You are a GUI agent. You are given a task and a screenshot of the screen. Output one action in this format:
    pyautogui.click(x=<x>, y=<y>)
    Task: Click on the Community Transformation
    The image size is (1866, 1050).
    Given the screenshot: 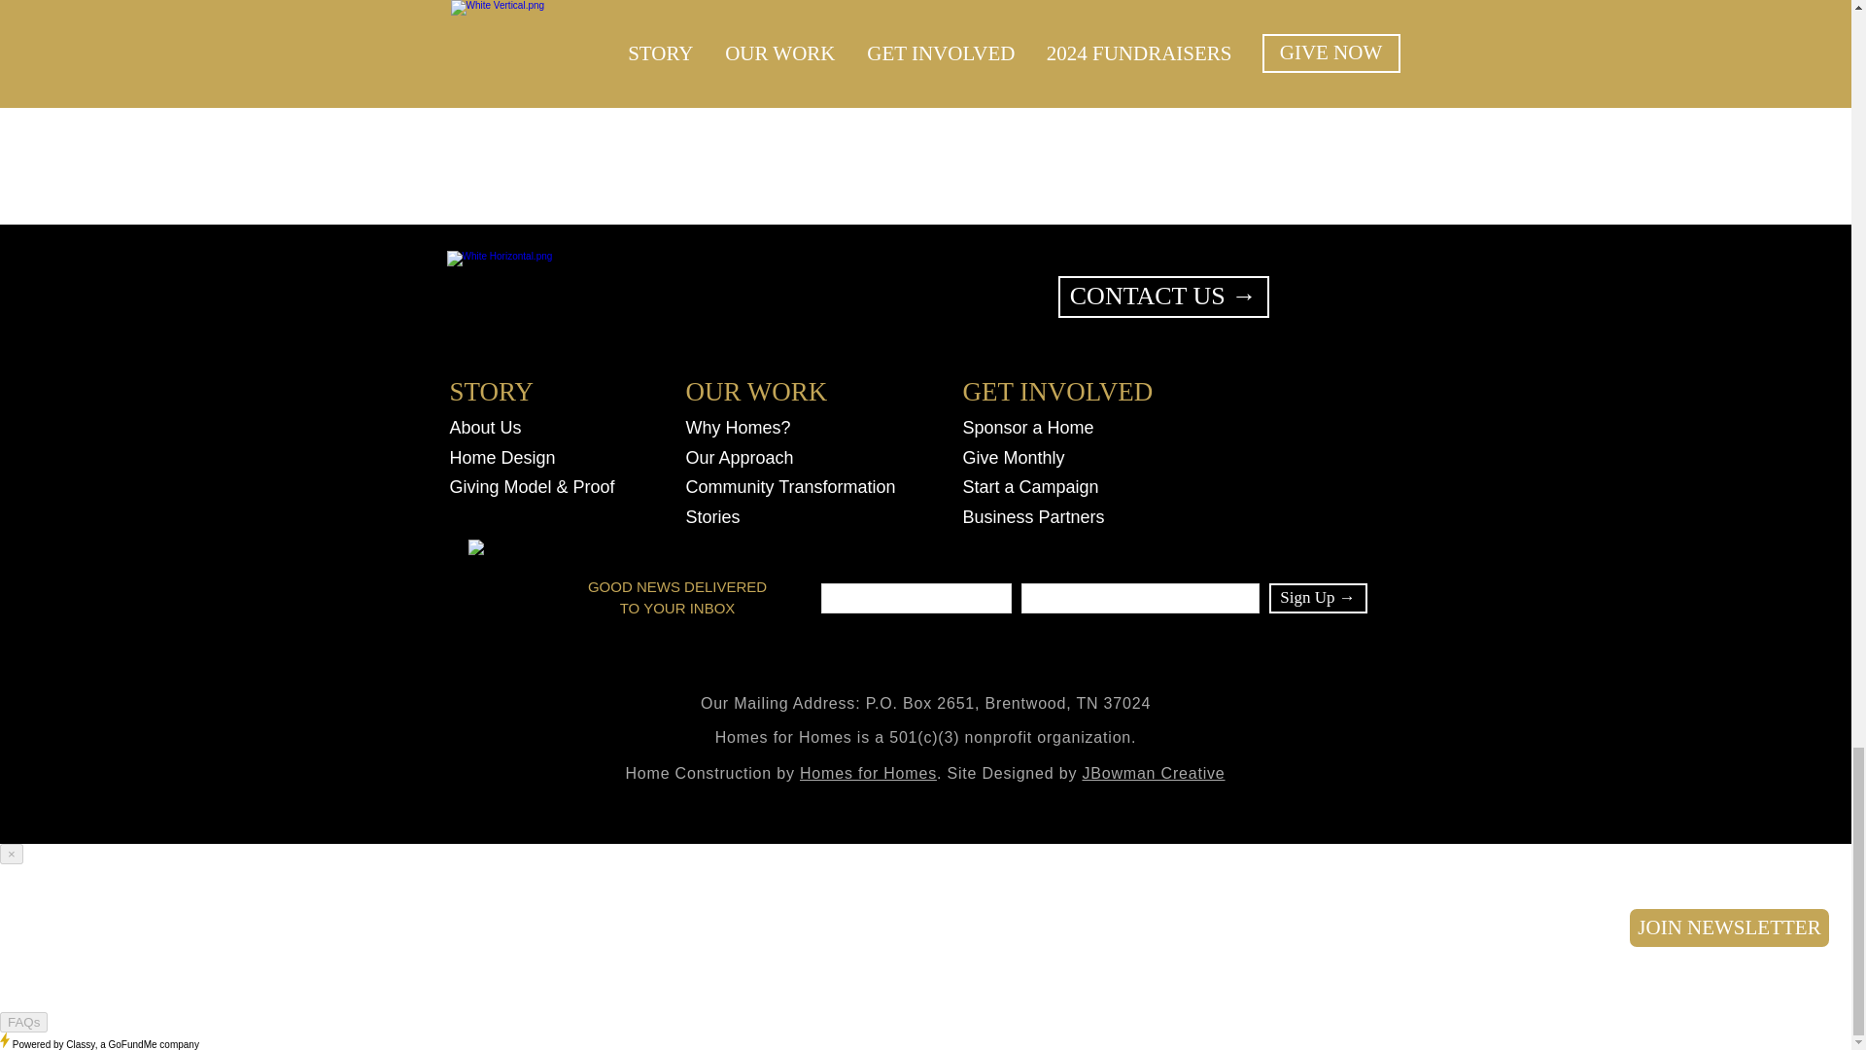 What is the action you would take?
    pyautogui.click(x=791, y=488)
    